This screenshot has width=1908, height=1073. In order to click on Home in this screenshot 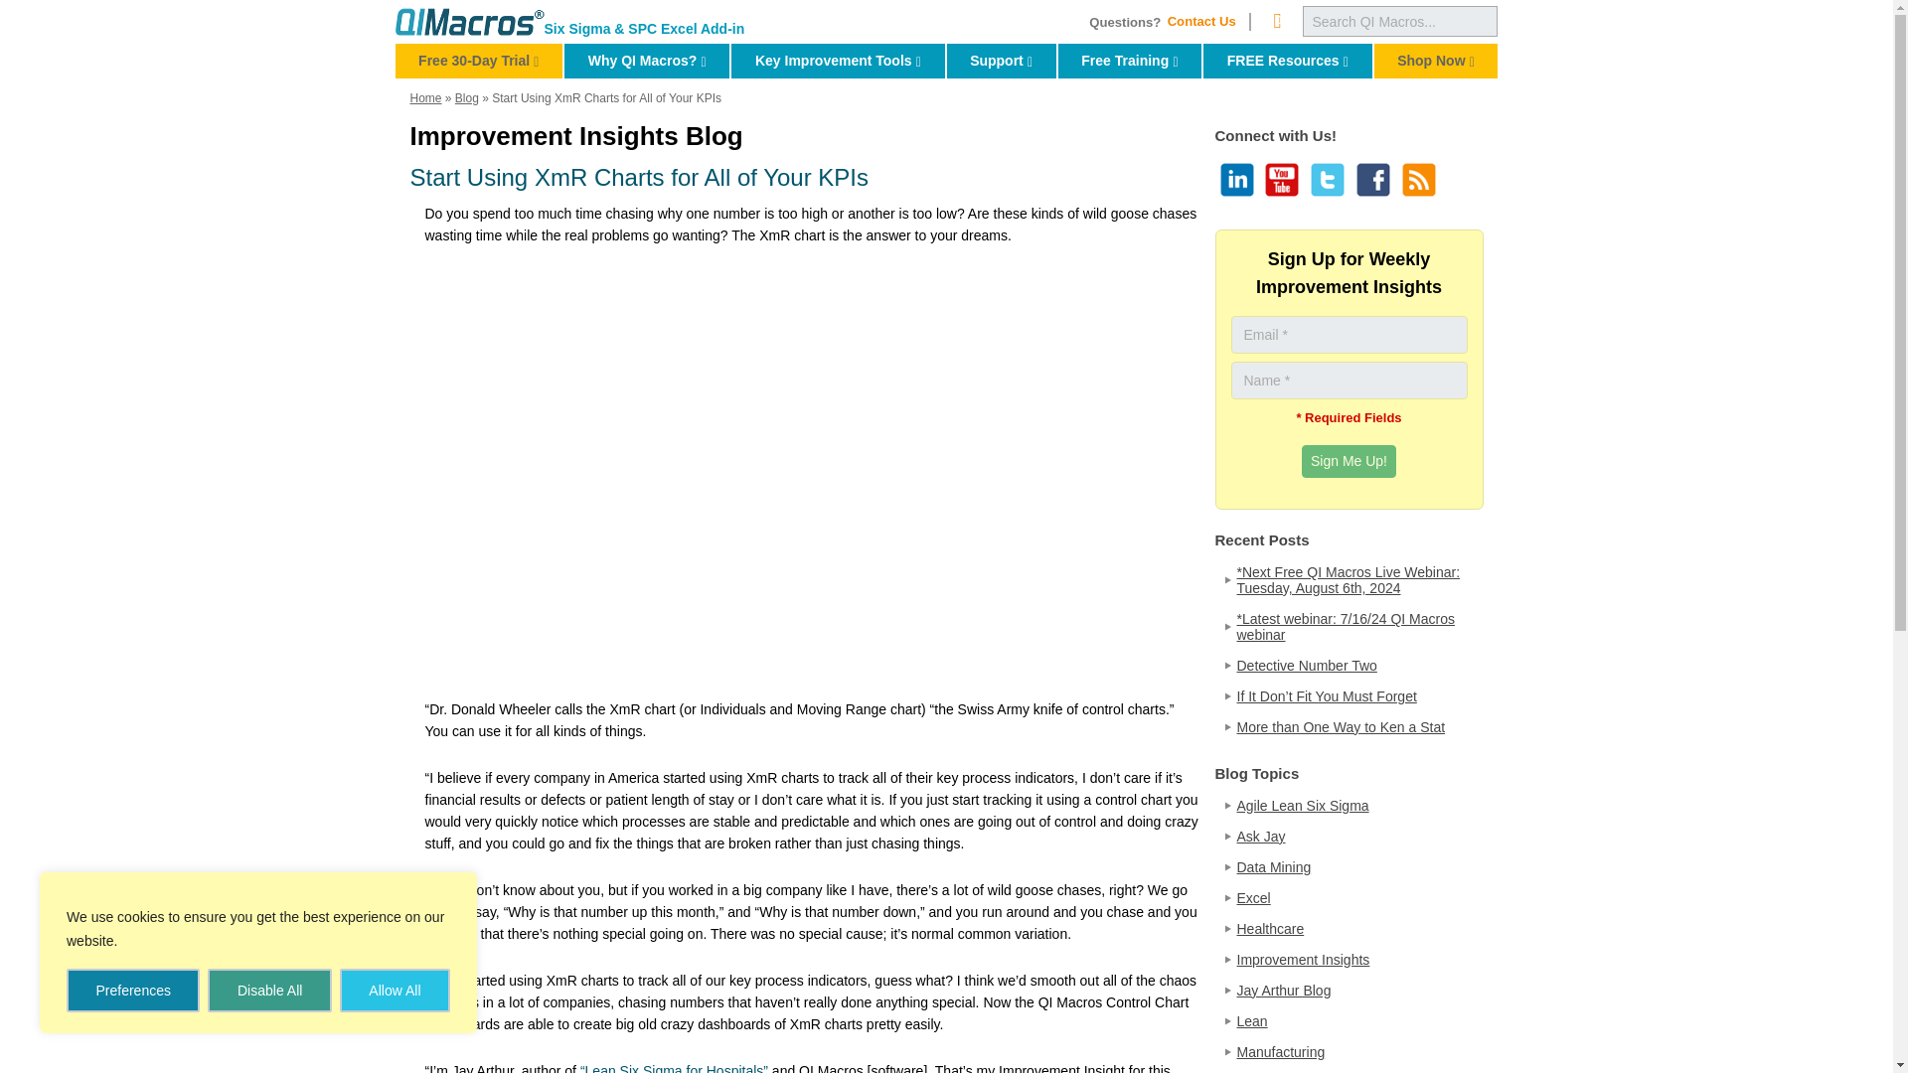, I will do `click(469, 21)`.